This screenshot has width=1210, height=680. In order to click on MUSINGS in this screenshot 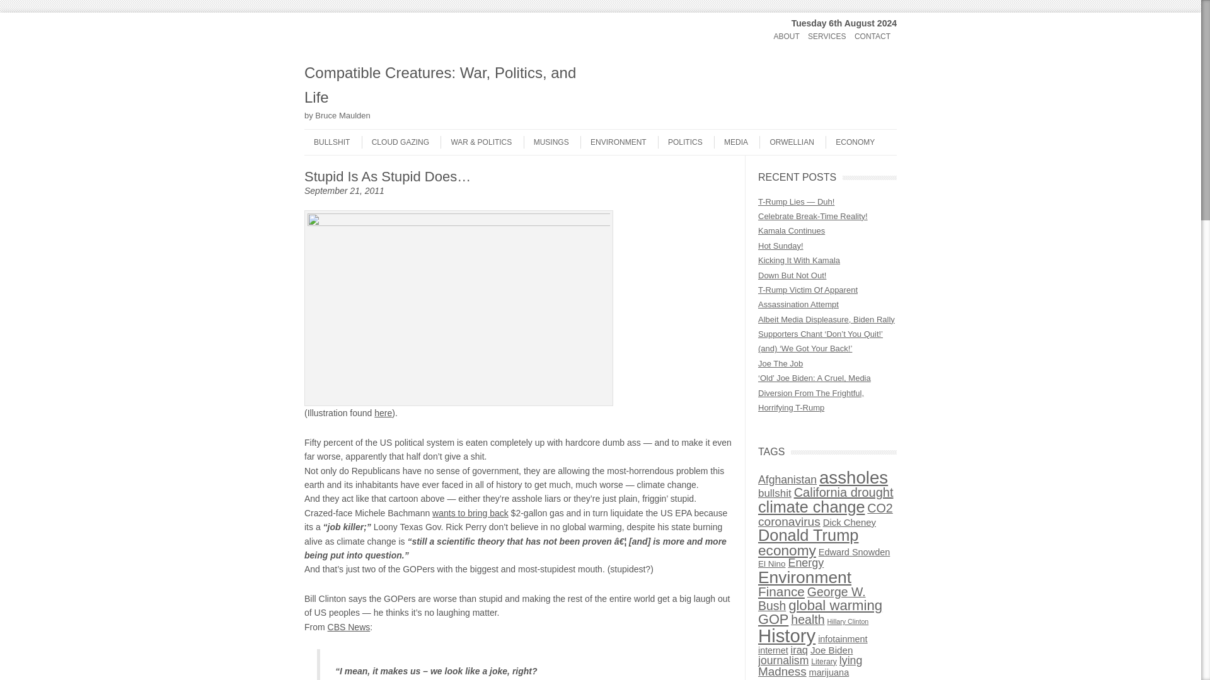, I will do `click(546, 142)`.